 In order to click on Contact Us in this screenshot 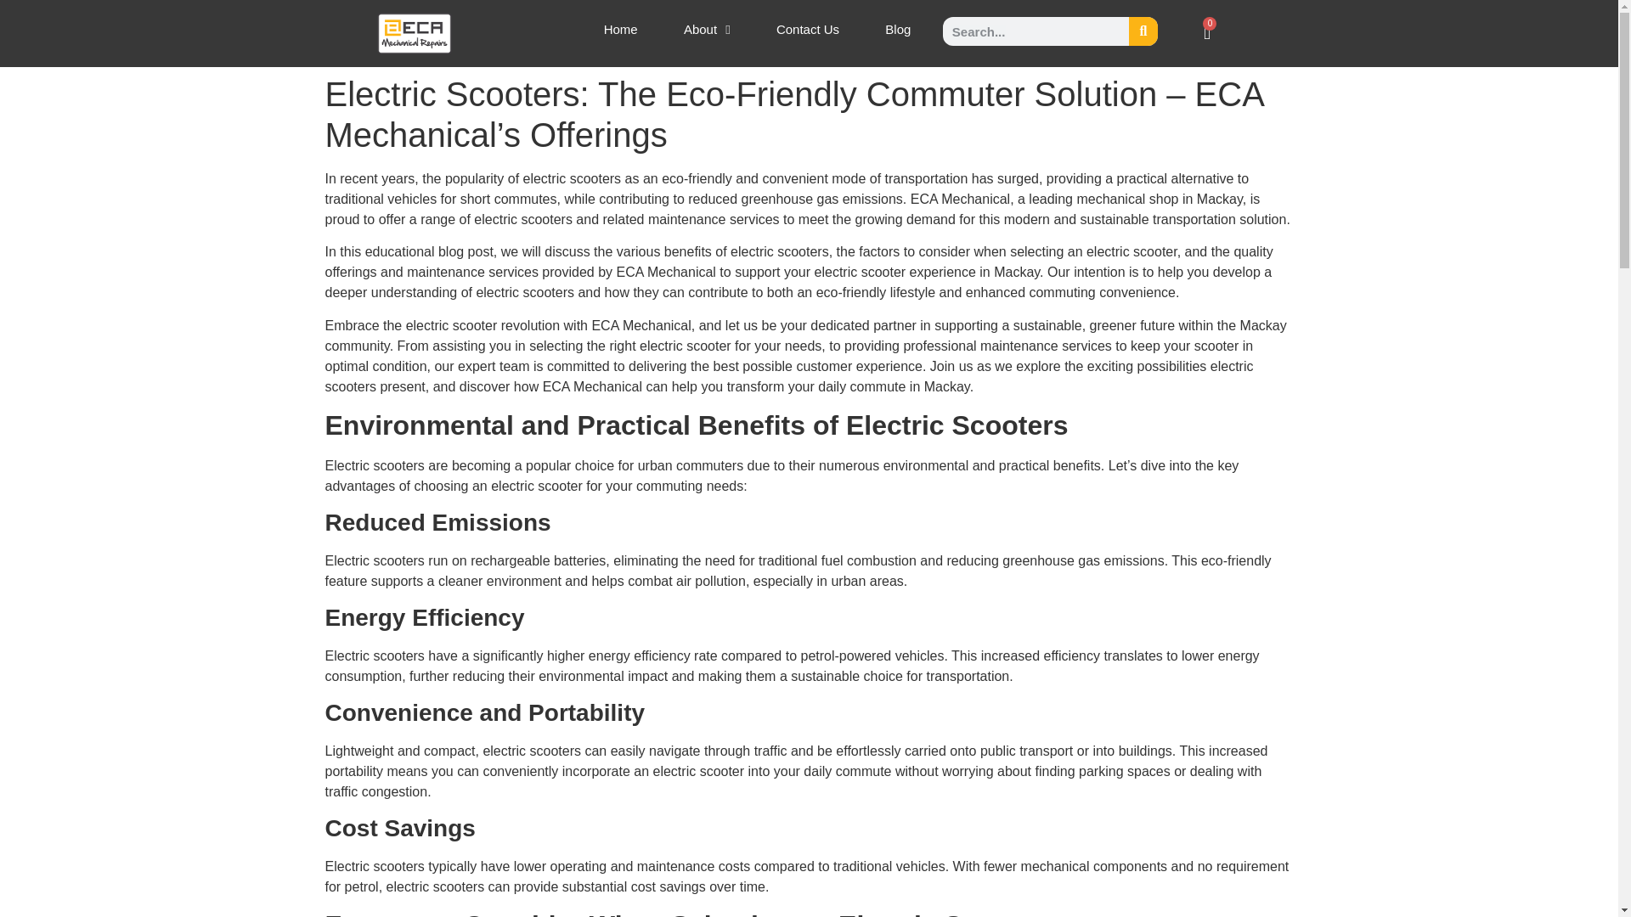, I will do `click(808, 29)`.